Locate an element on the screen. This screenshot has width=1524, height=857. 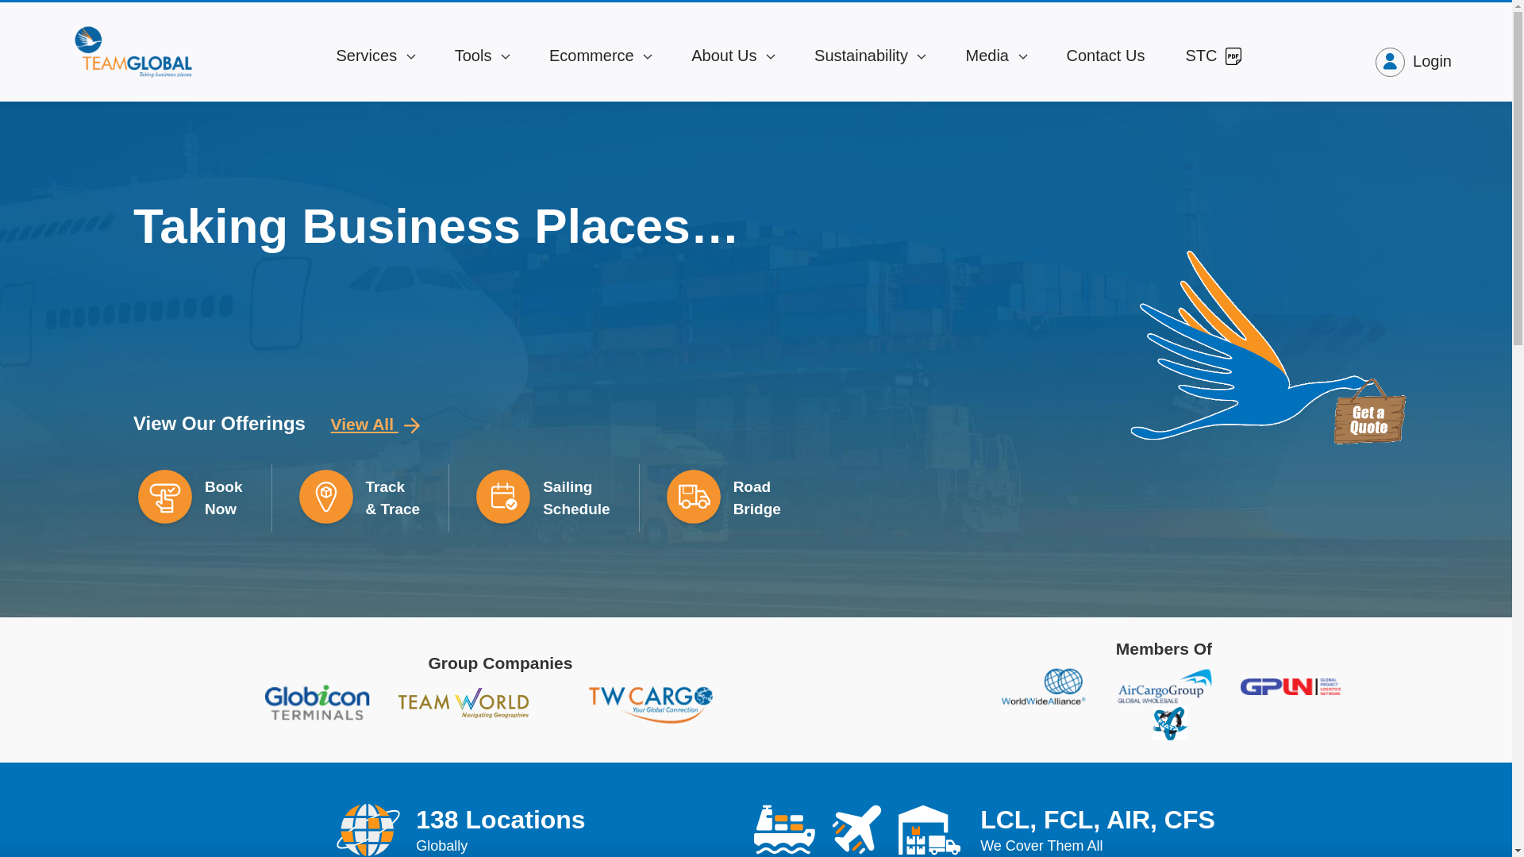
About Us is located at coordinates (733, 56).